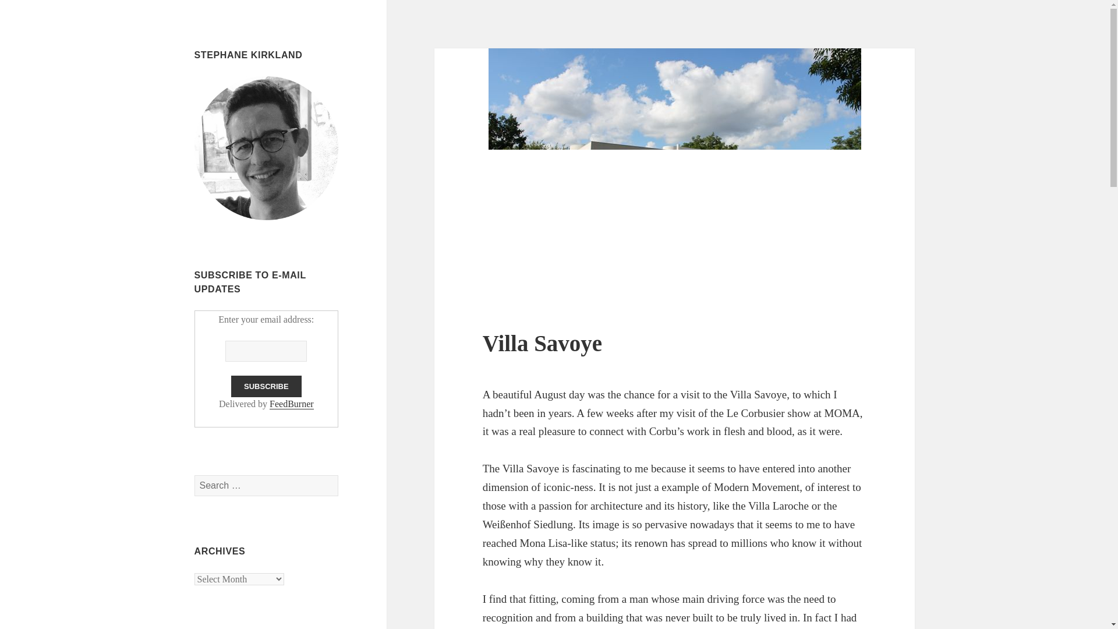  I want to click on Subscribe, so click(267, 386).